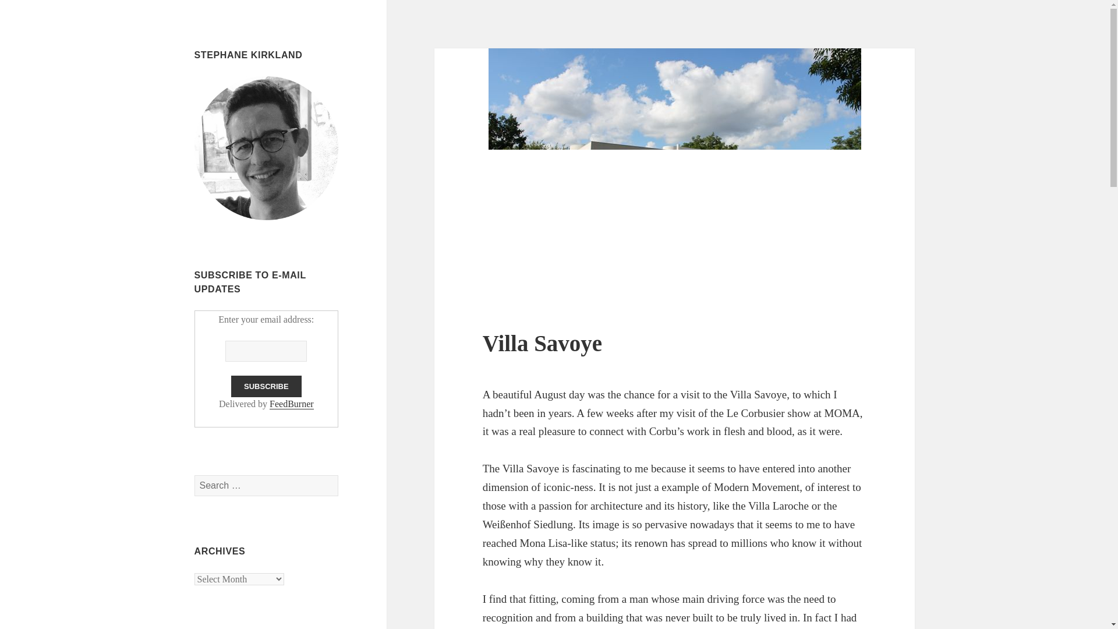  I want to click on Subscribe, so click(267, 386).